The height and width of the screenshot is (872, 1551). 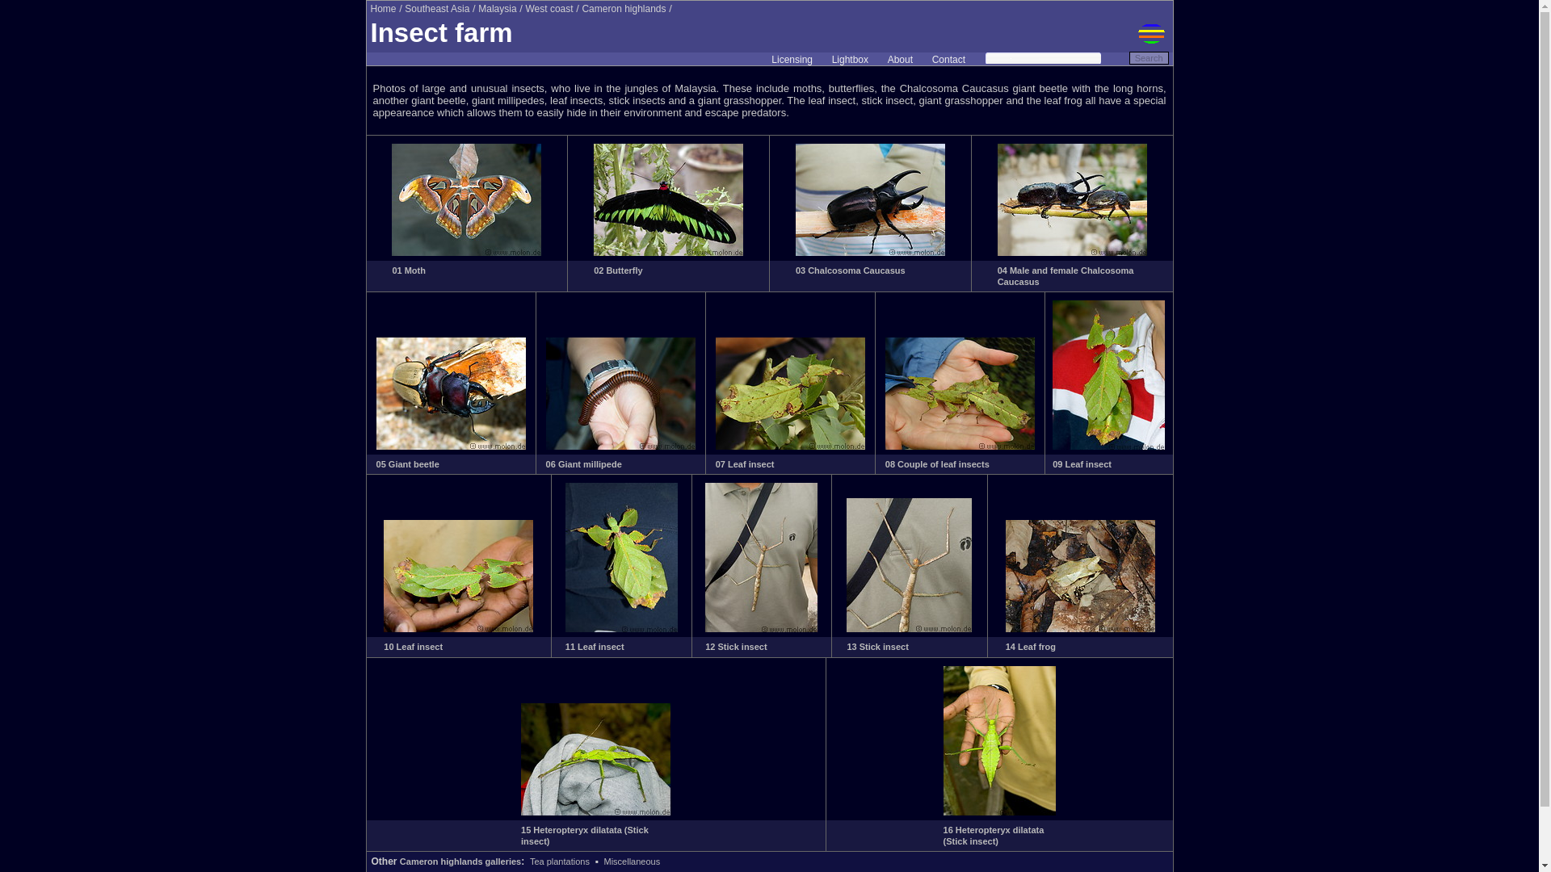 I want to click on Image MA11000 - click to enlarge, so click(x=668, y=252).